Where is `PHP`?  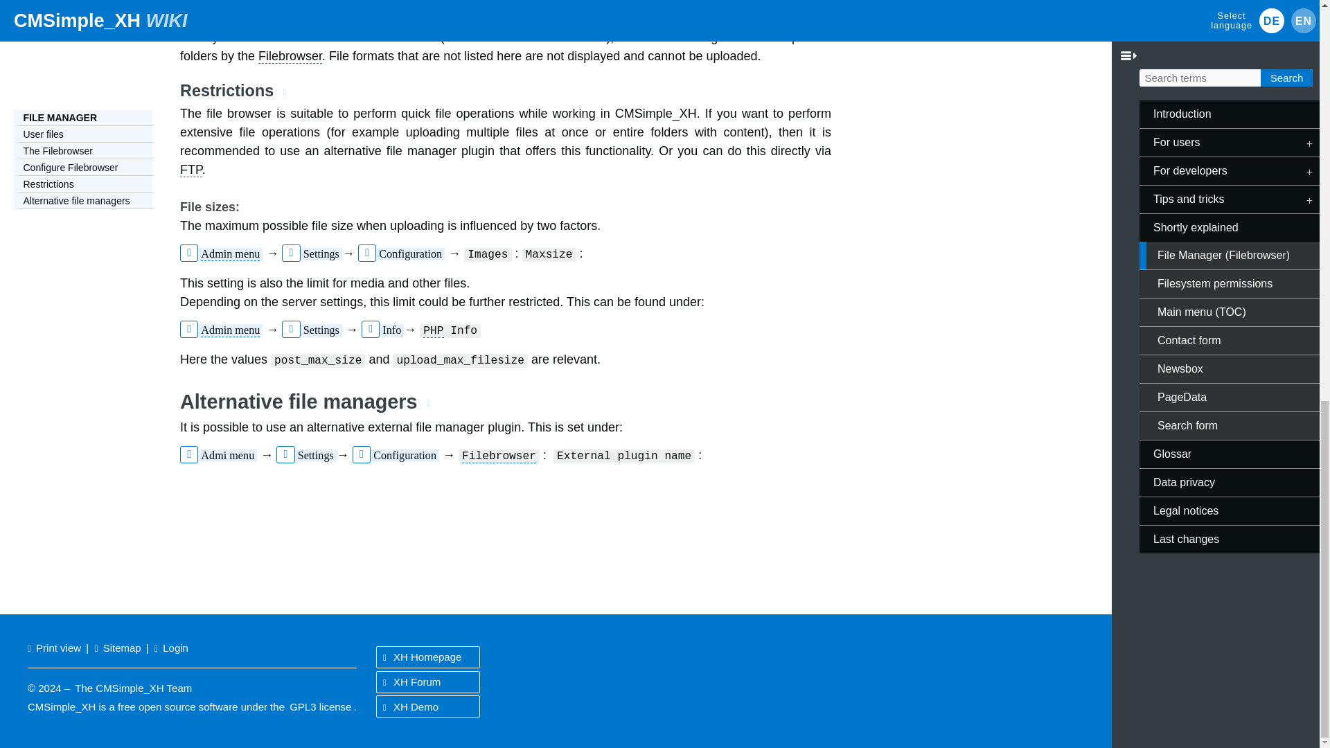 PHP is located at coordinates (432, 331).